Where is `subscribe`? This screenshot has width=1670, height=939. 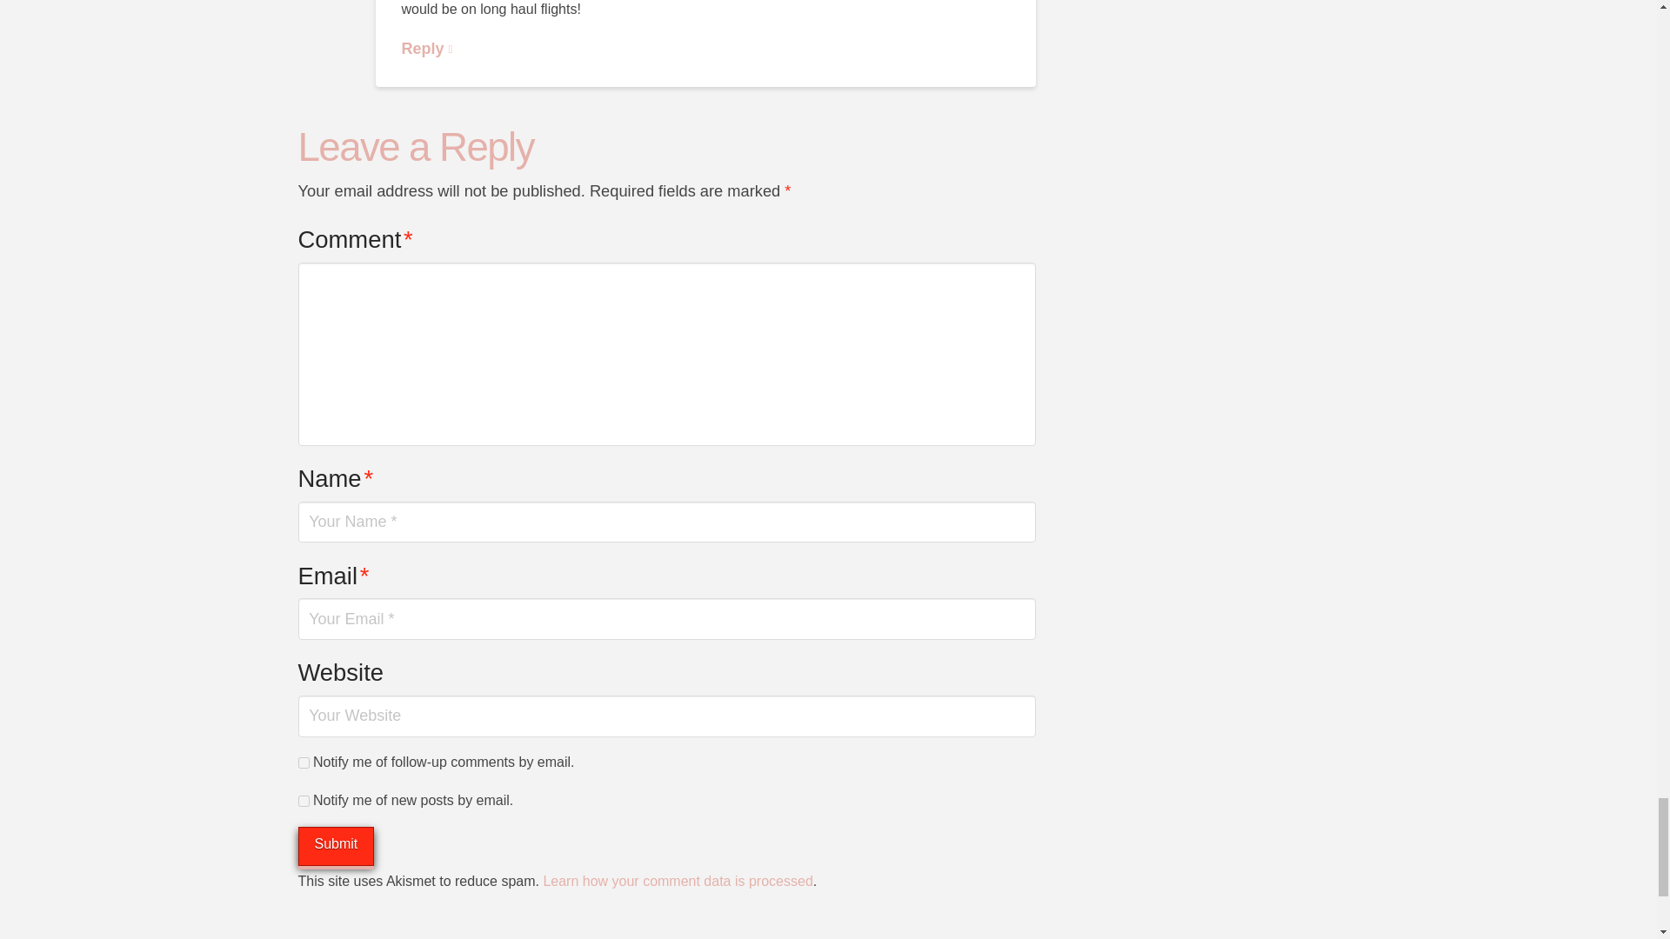 subscribe is located at coordinates (303, 763).